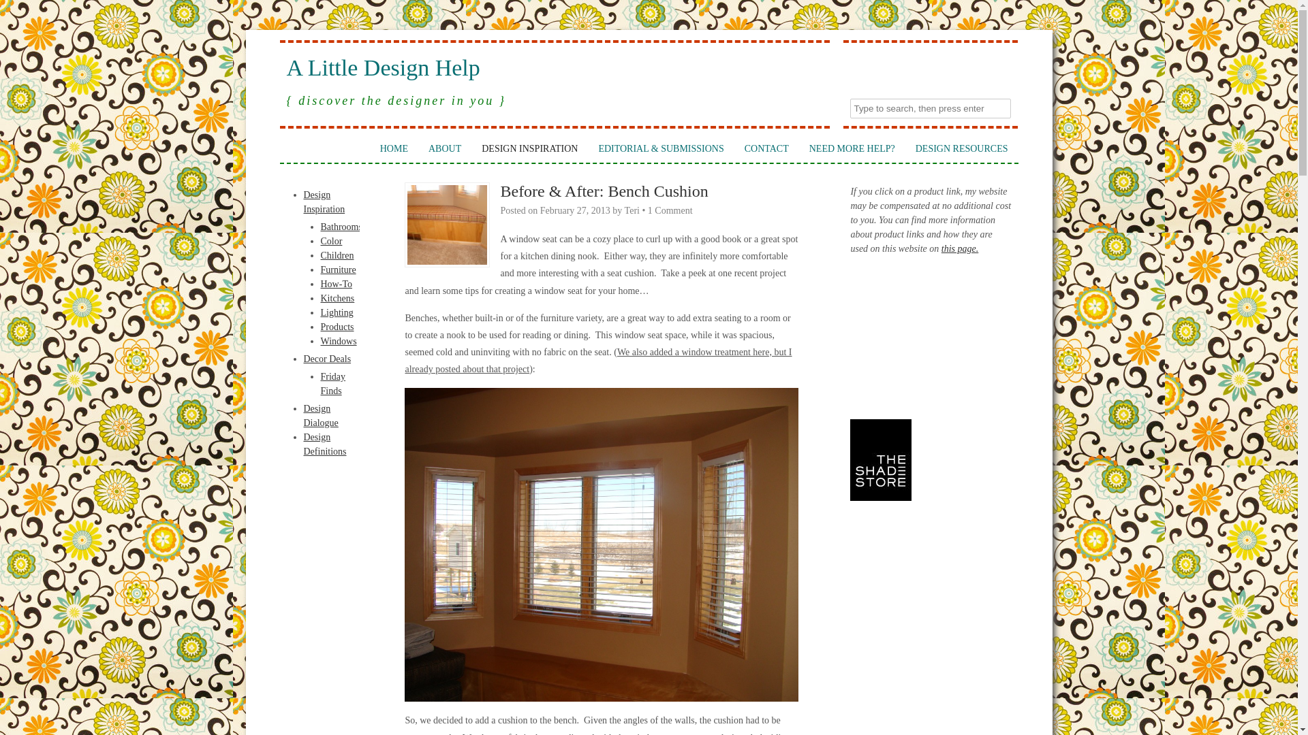  I want to click on Before and After:  Bay Window Valance, so click(597, 360).